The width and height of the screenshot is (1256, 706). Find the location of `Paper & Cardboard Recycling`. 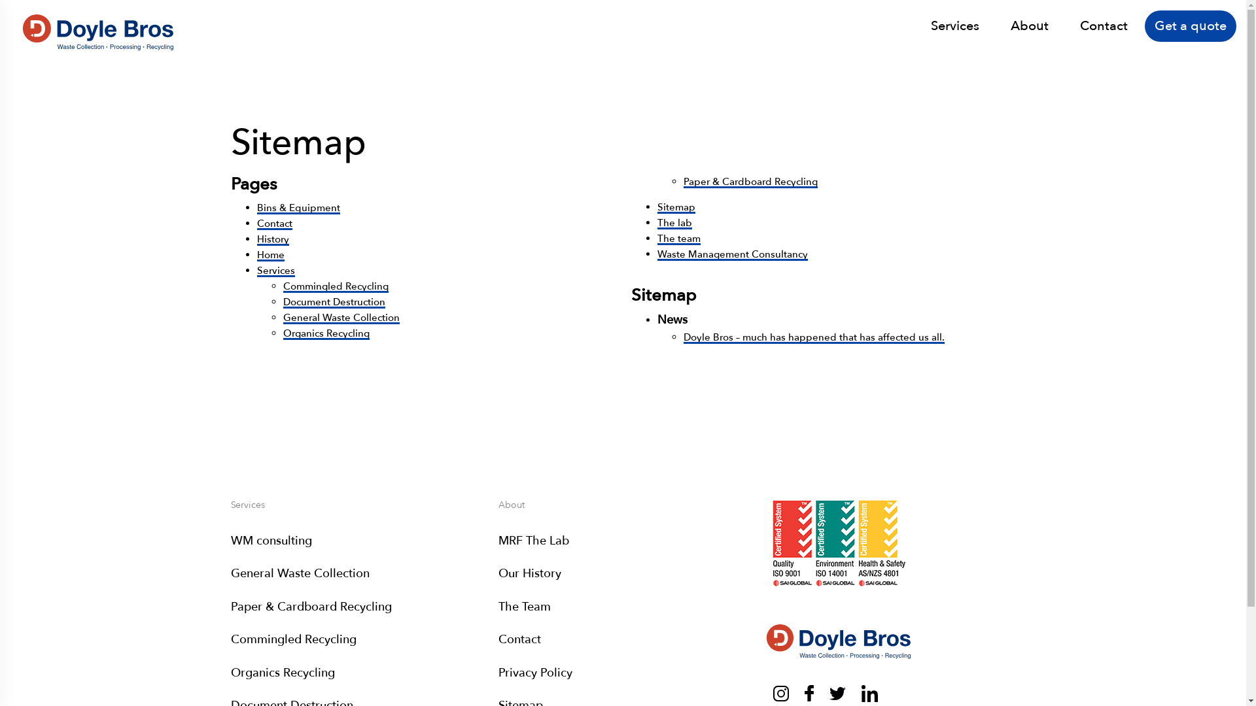

Paper & Cardboard Recycling is located at coordinates (751, 182).